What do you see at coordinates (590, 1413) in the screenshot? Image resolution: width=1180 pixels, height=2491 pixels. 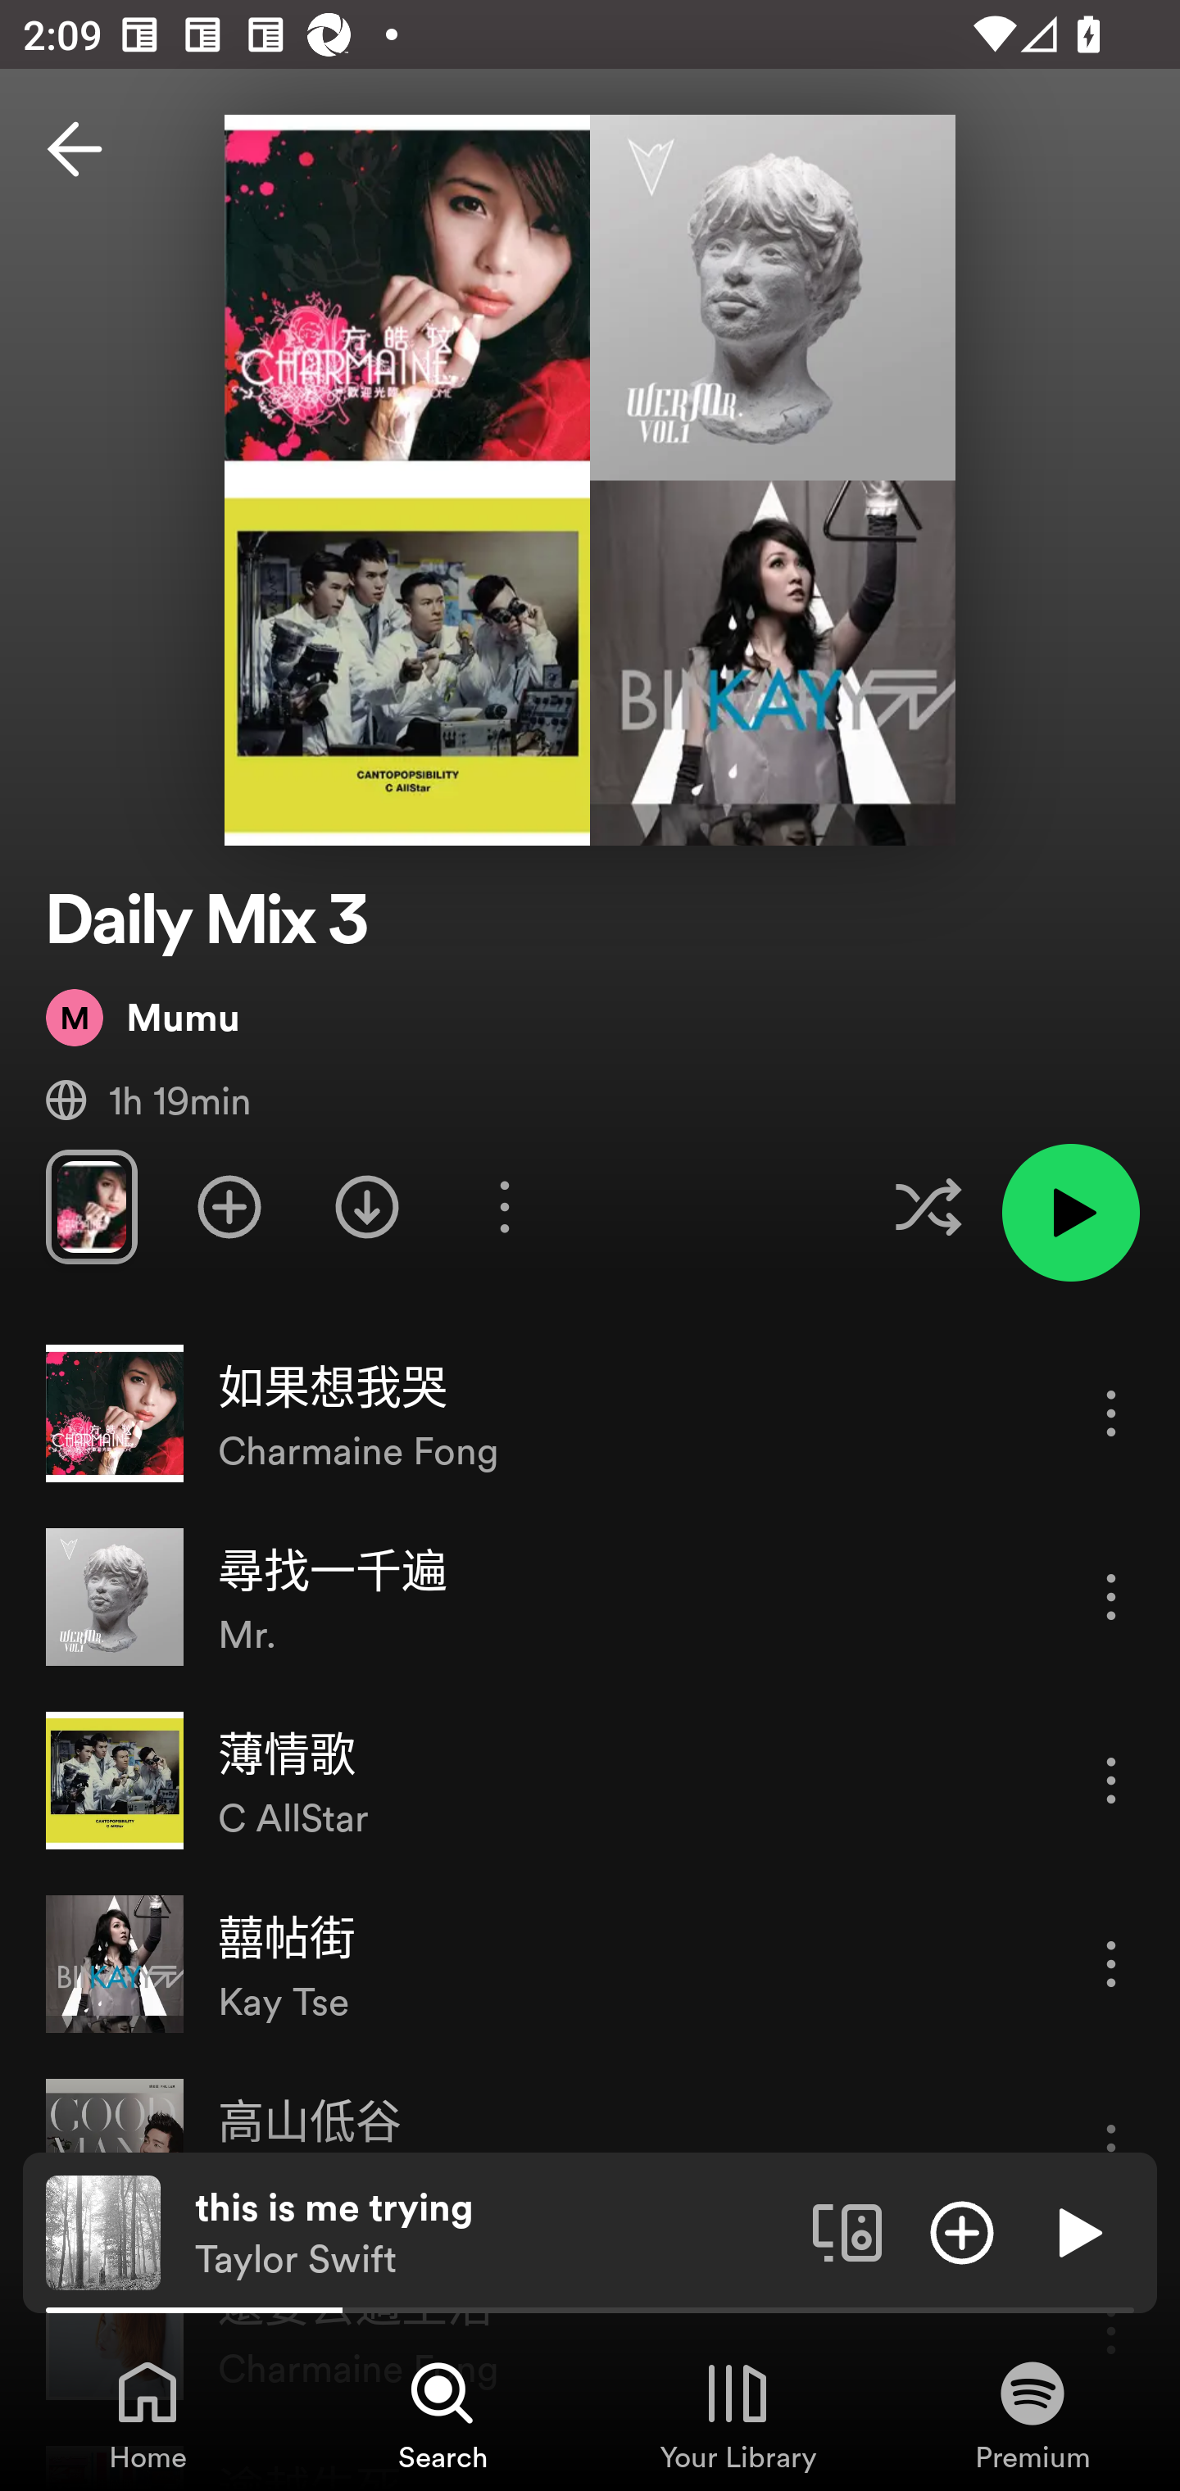 I see `如果想我哭 Charmaine Fong More options for song 如果想我哭` at bounding box center [590, 1413].